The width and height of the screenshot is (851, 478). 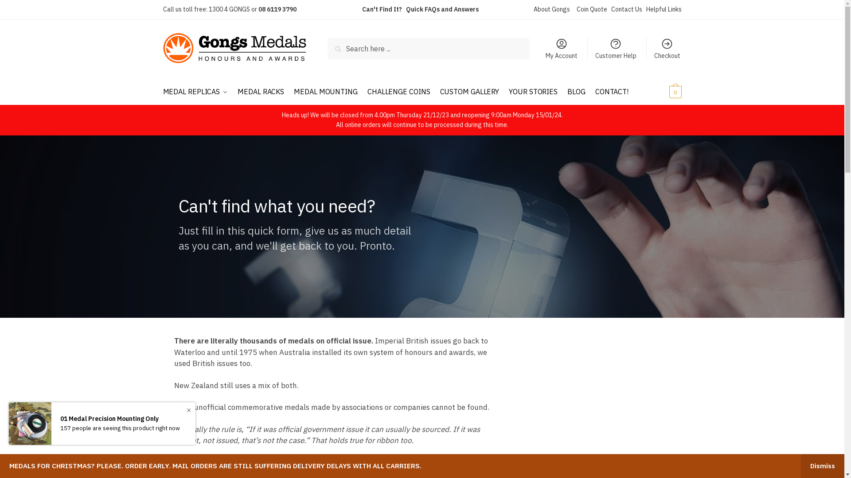 What do you see at coordinates (626, 10) in the screenshot?
I see `Contact Us` at bounding box center [626, 10].